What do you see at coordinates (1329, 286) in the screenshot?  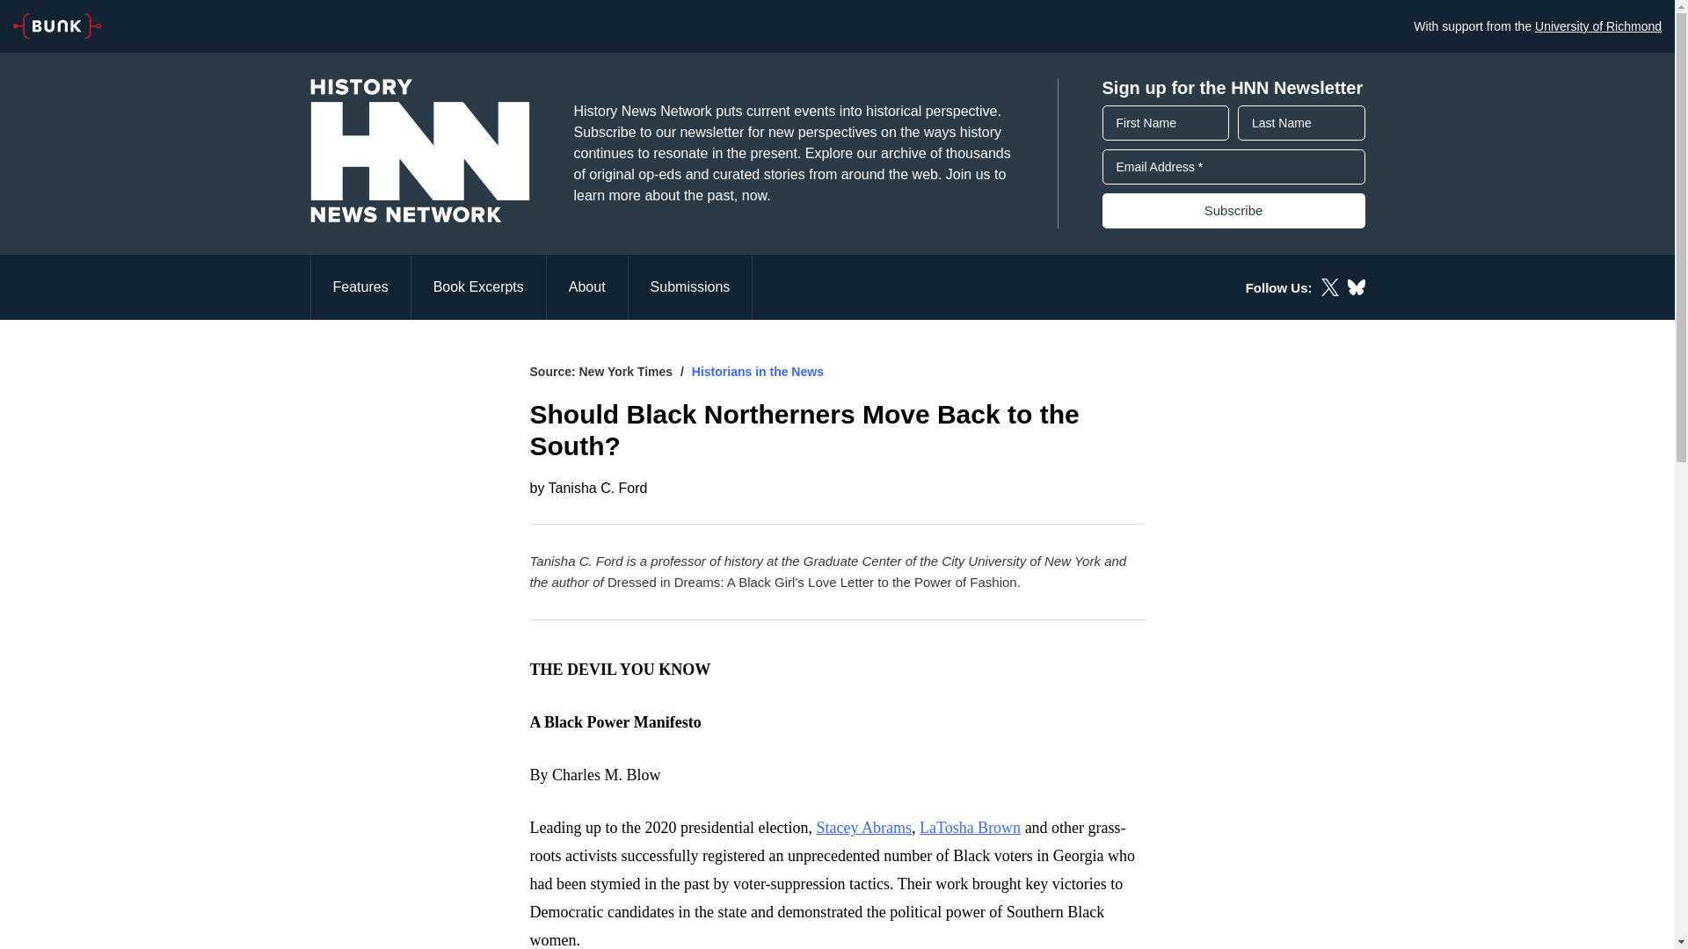 I see `Follow HNN on X, formerly Twitter` at bounding box center [1329, 286].